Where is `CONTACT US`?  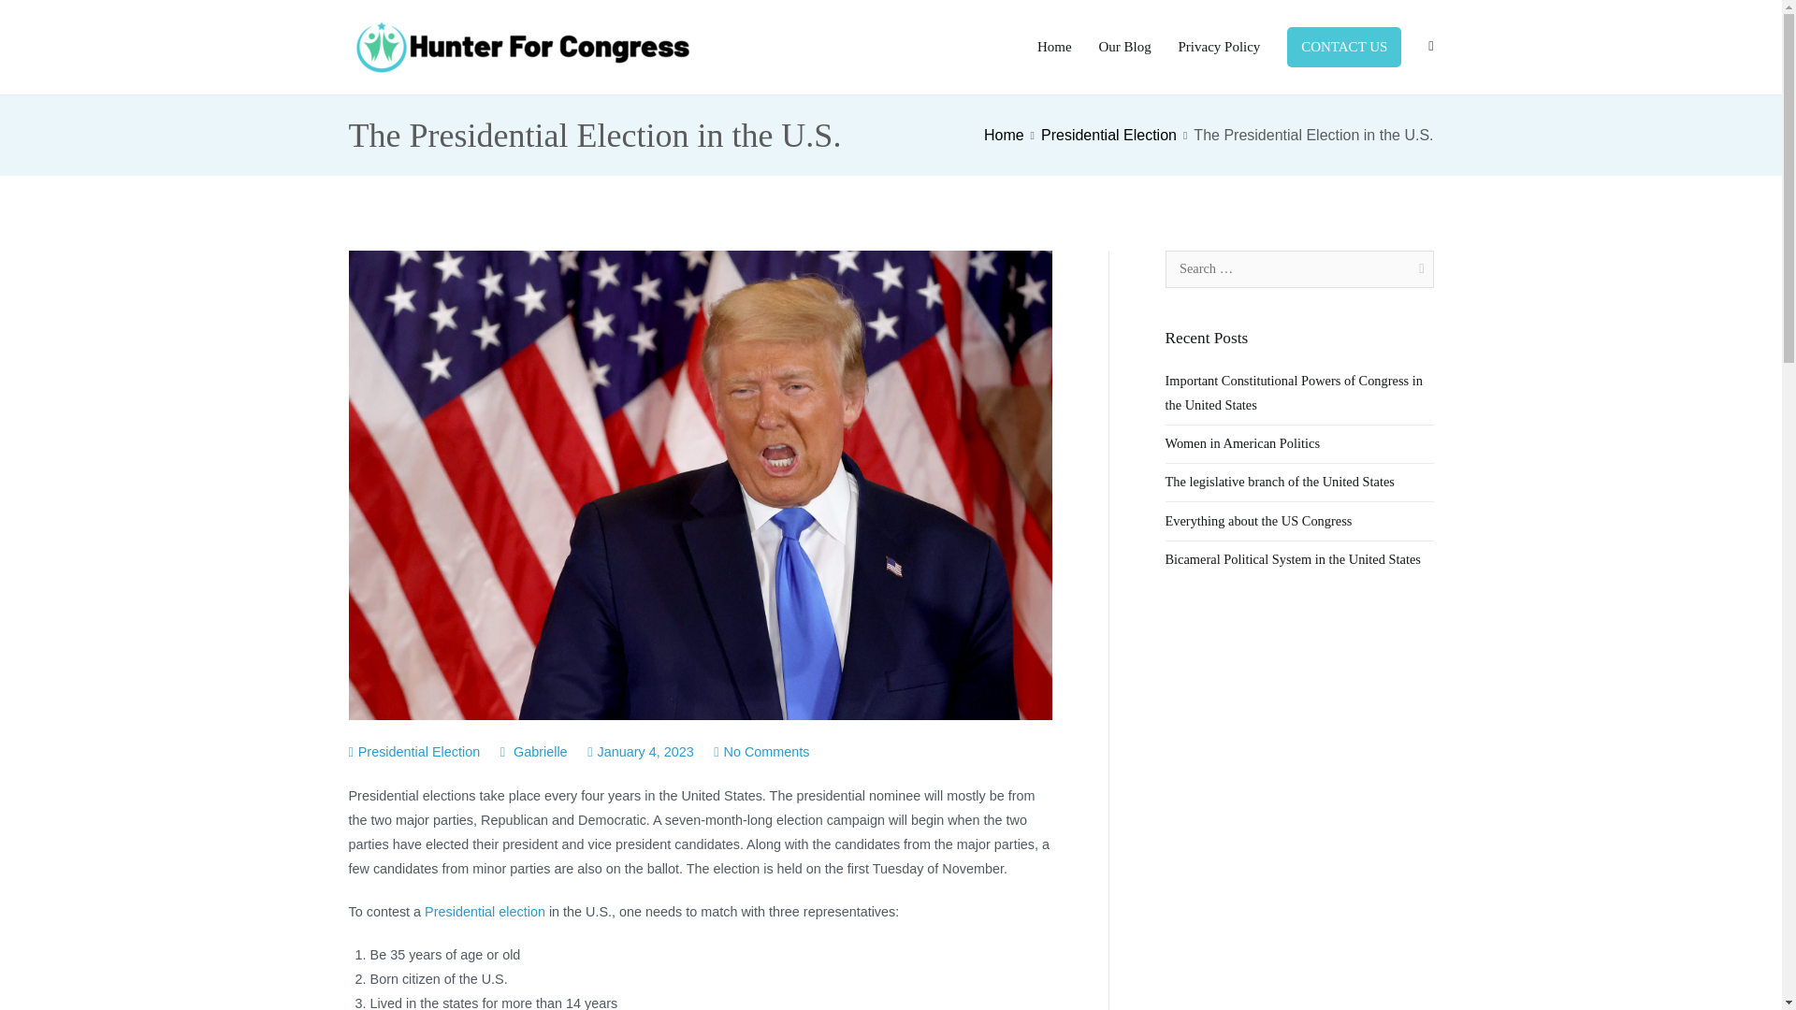
CONTACT US is located at coordinates (1343, 47).